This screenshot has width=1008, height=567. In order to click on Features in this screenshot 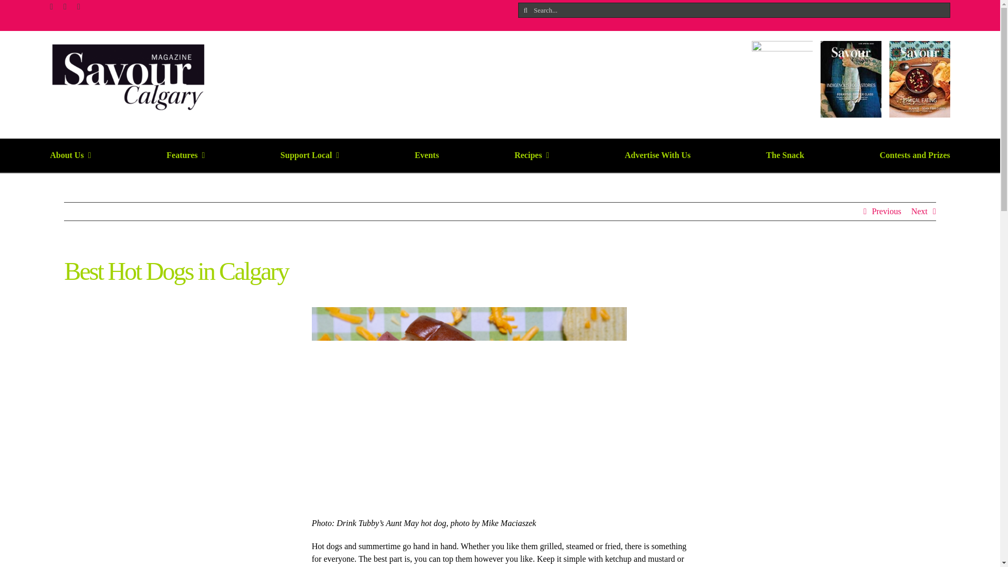, I will do `click(185, 155)`.